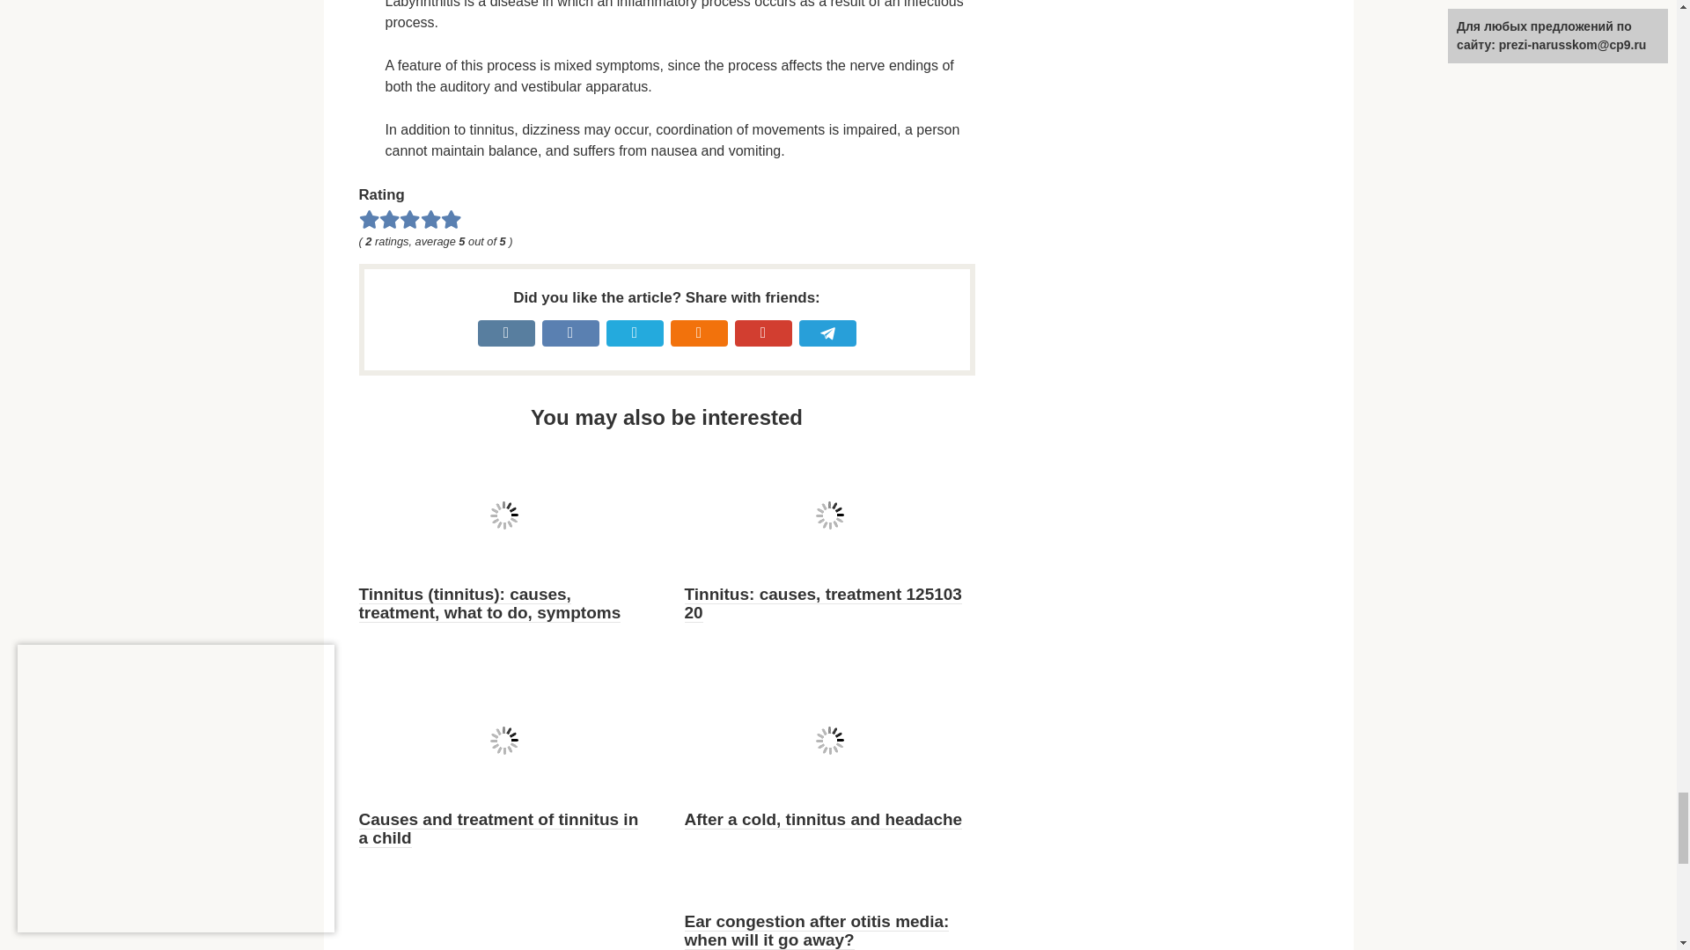 The image size is (1690, 950). What do you see at coordinates (498, 829) in the screenshot?
I see `Causes and treatment of tinnitus in a child` at bounding box center [498, 829].